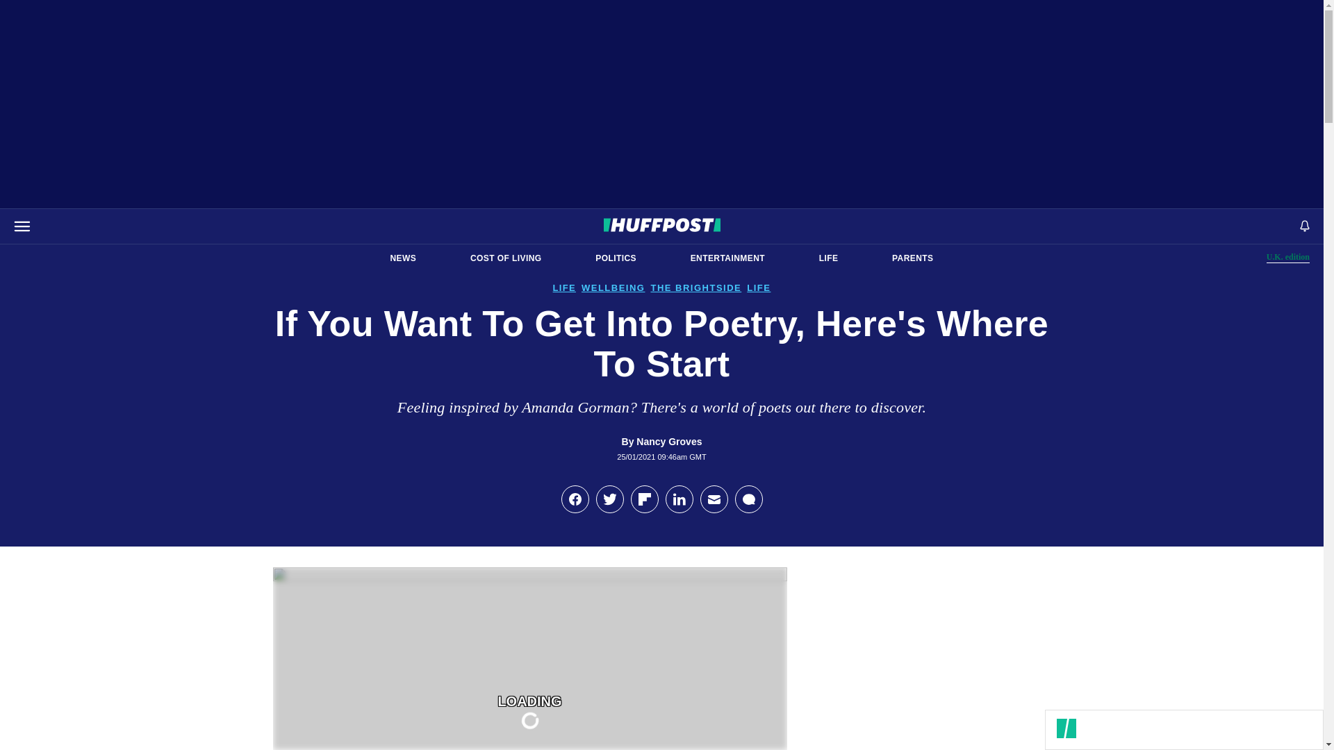 This screenshot has width=1334, height=750. What do you see at coordinates (403, 258) in the screenshot?
I see `NEWS` at bounding box center [403, 258].